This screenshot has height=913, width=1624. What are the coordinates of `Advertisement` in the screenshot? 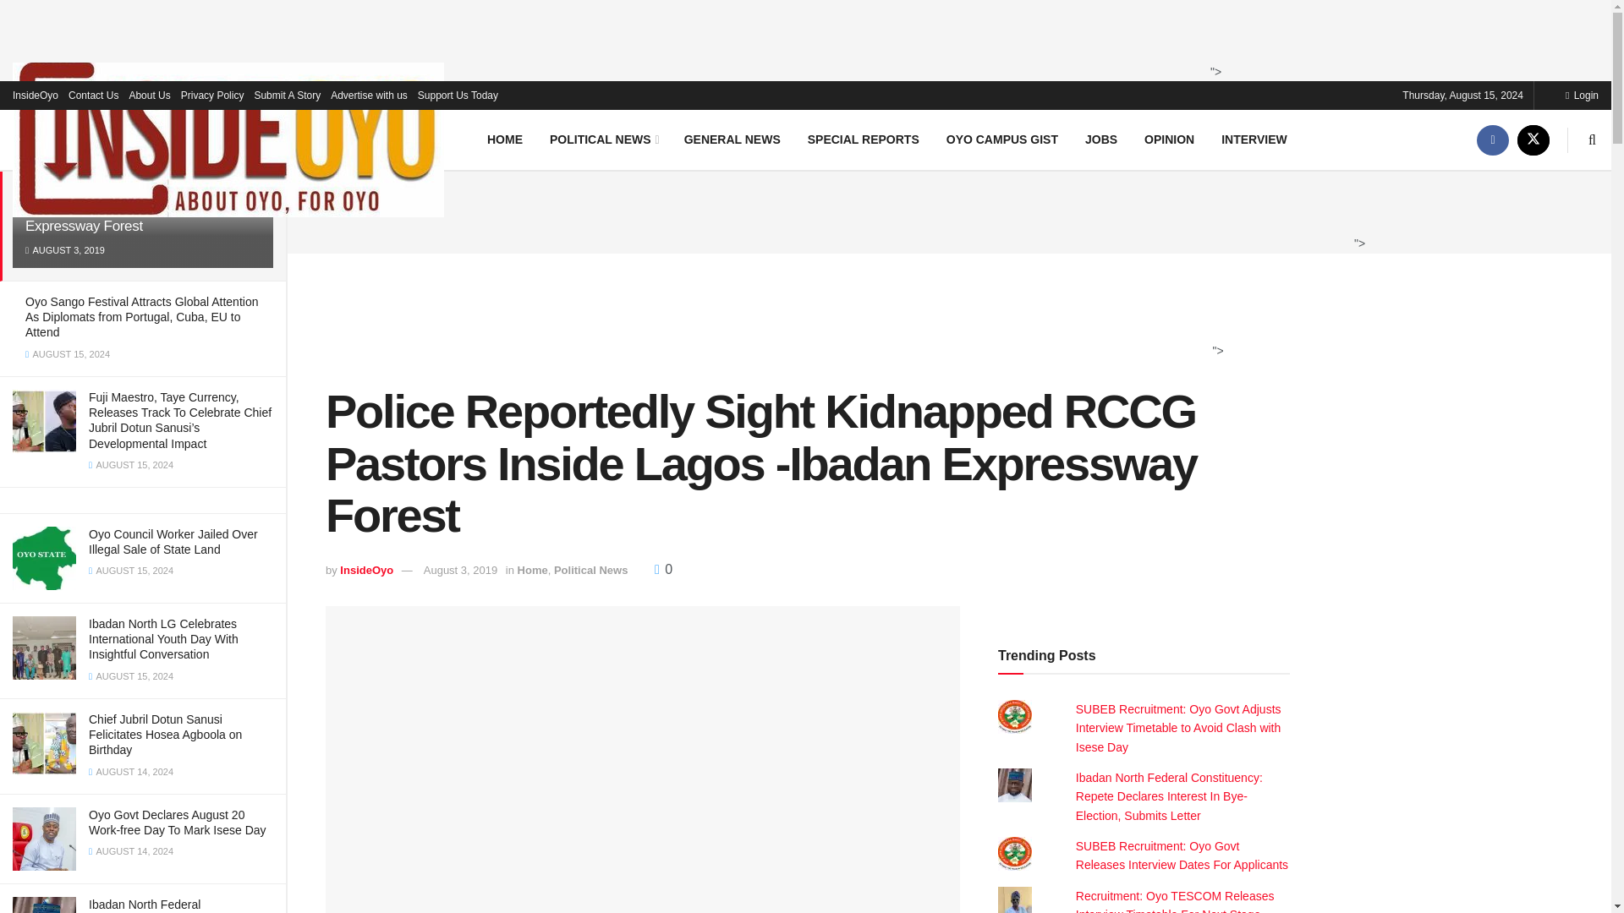 It's located at (799, 37).